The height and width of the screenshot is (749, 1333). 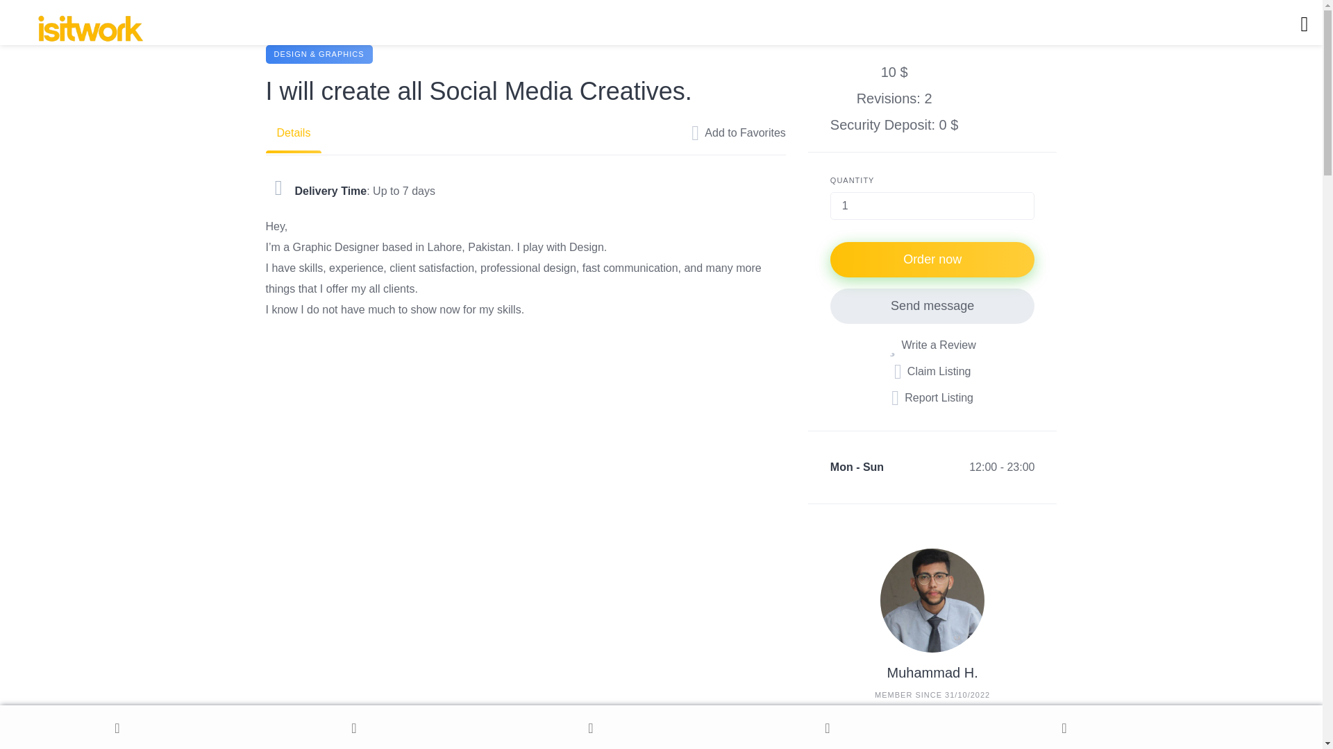 I want to click on 1, so click(x=933, y=205).